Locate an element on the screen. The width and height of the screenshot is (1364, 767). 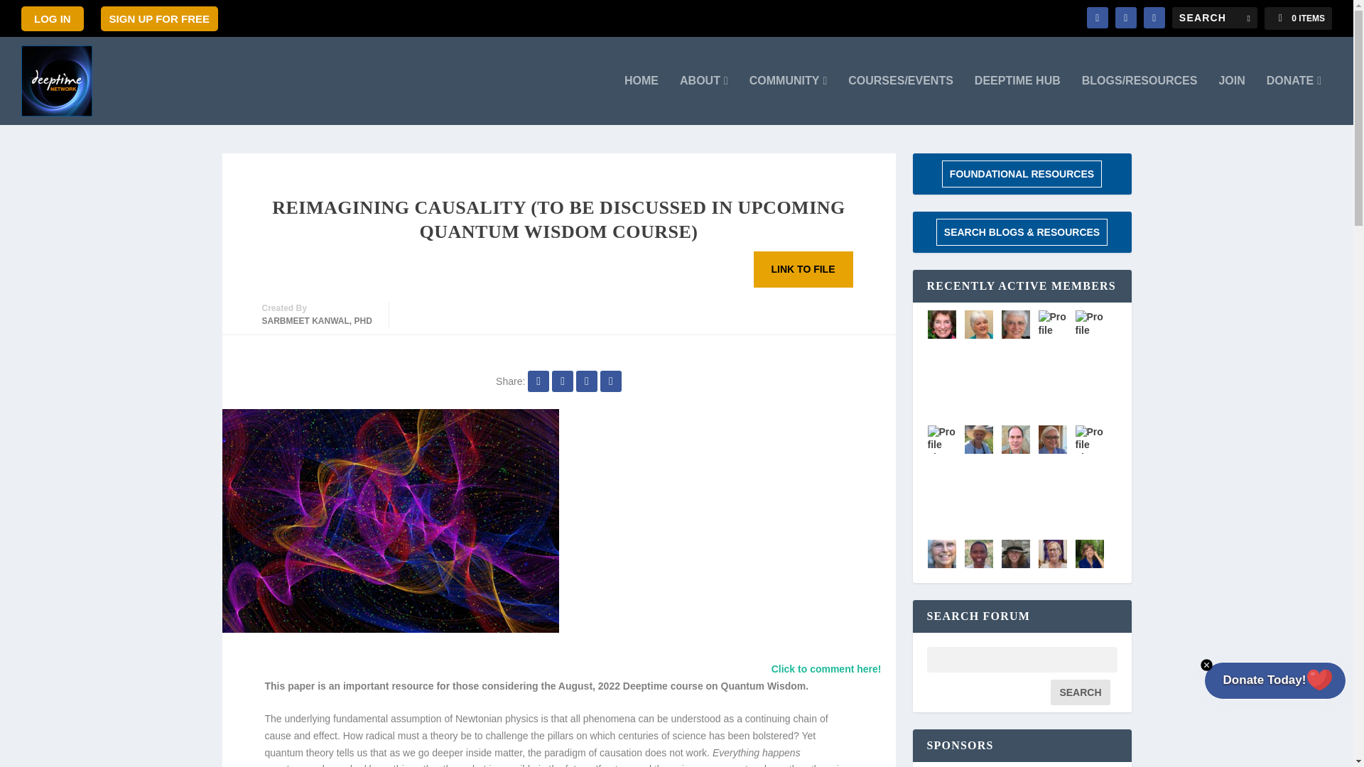
ABOUT is located at coordinates (703, 99).